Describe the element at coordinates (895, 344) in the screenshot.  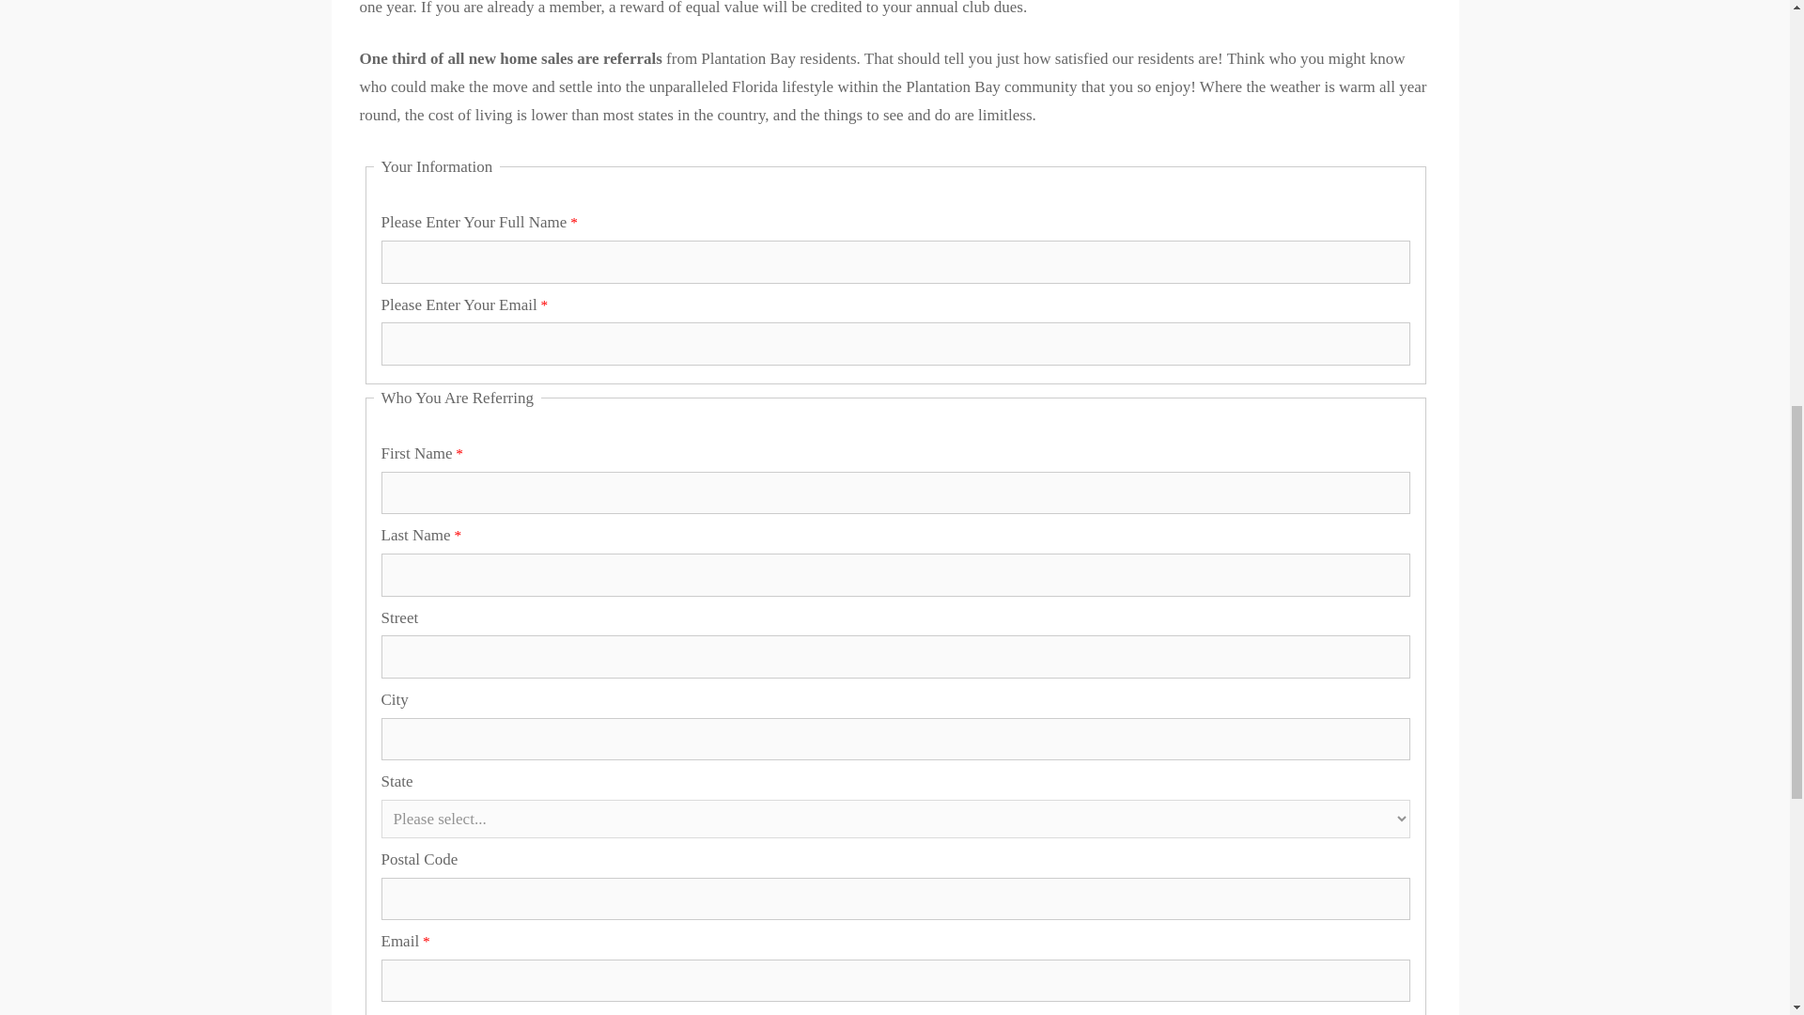
I see `Please Enter Your Email` at that location.